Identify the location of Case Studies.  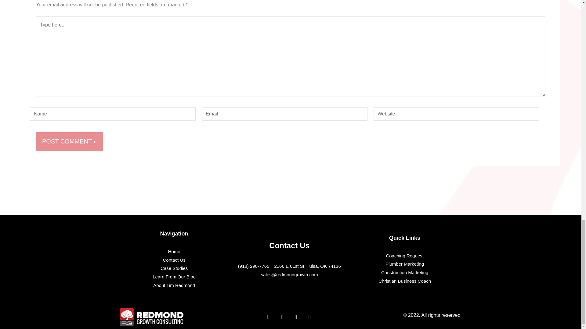
(174, 268).